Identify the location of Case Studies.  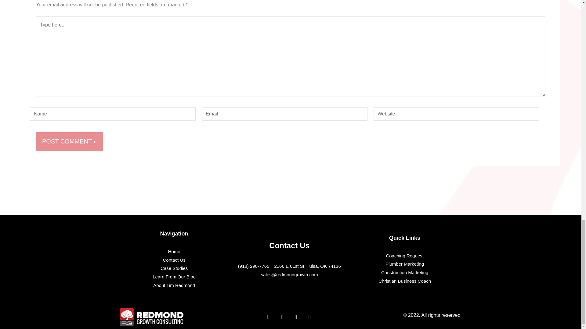
(174, 268).